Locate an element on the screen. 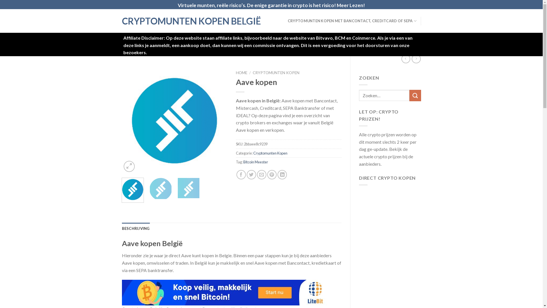  BESCHRIJVING is located at coordinates (136, 228).